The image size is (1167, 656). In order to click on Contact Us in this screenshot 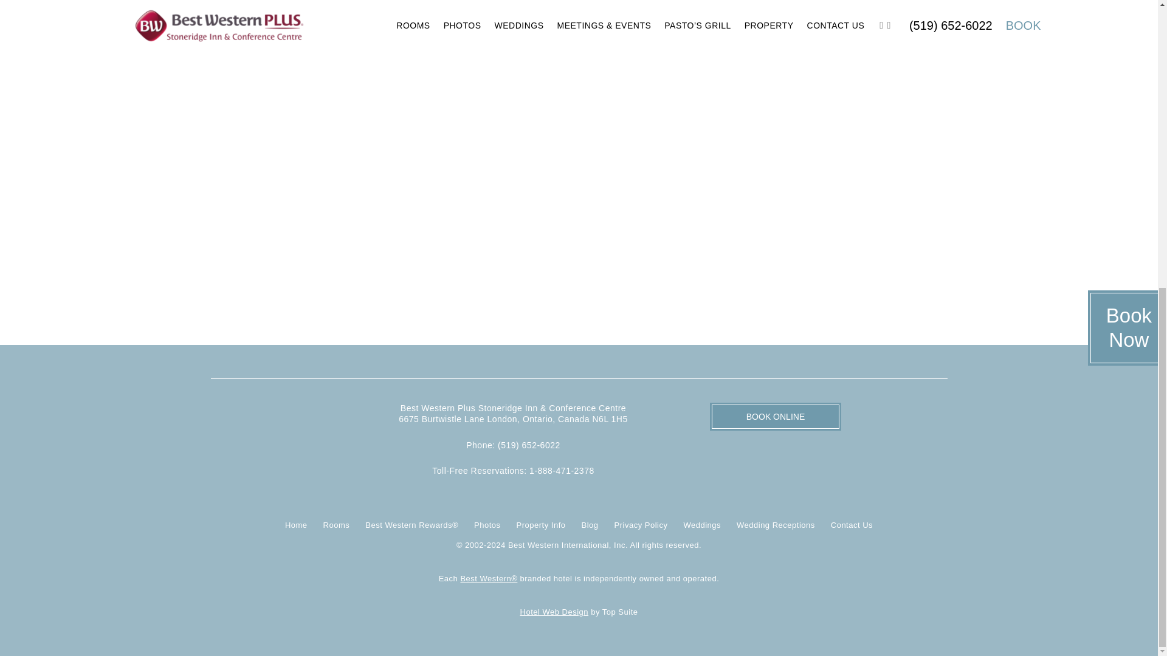, I will do `click(852, 525)`.